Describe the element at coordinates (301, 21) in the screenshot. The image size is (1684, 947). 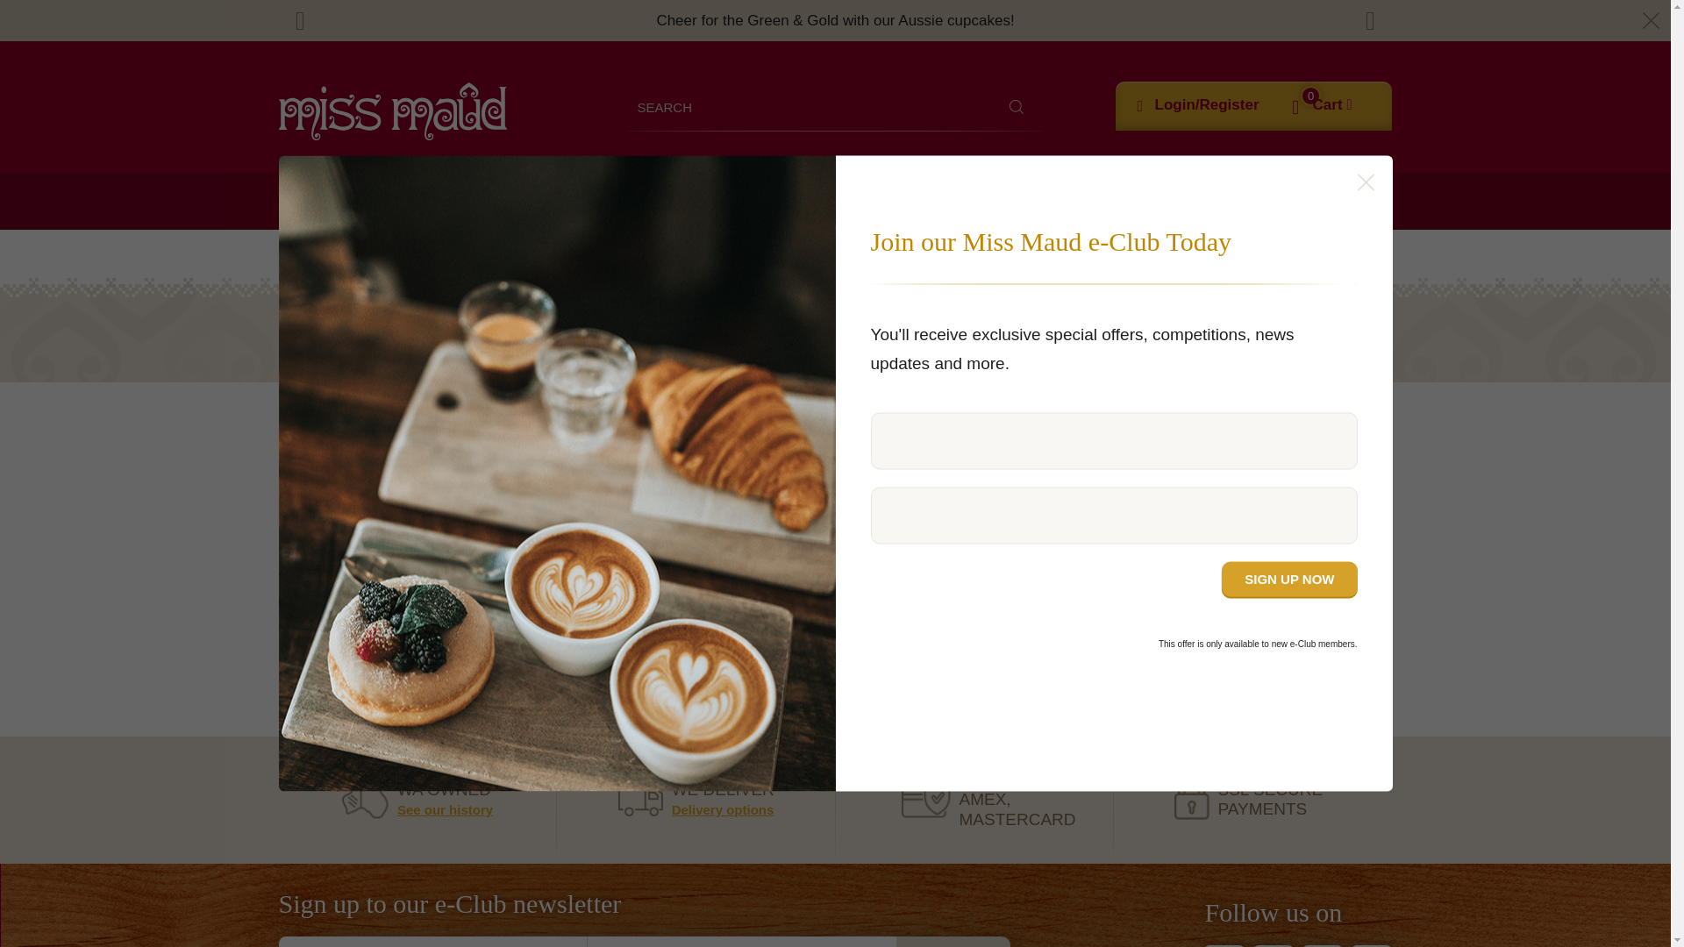
I see `Previous Slide` at that location.